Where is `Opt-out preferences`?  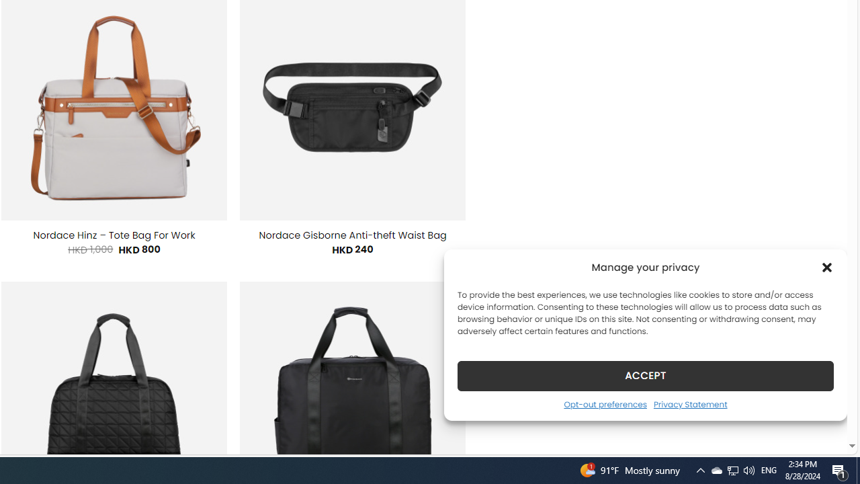 Opt-out preferences is located at coordinates (605, 404).